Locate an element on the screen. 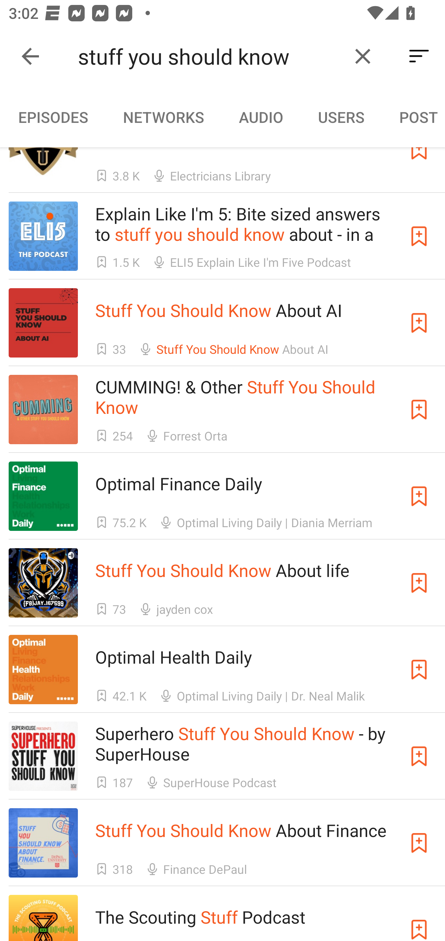 This screenshot has width=445, height=941. Subscribe is located at coordinates (419, 409).